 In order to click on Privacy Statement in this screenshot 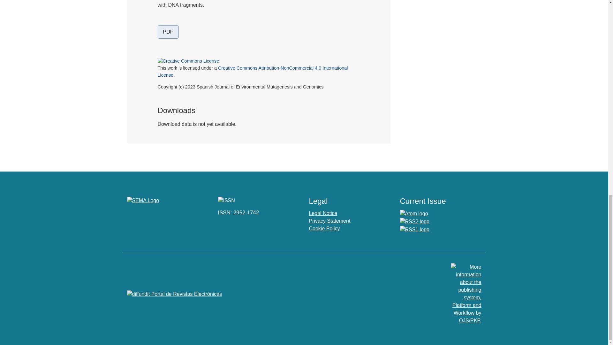, I will do `click(329, 220)`.